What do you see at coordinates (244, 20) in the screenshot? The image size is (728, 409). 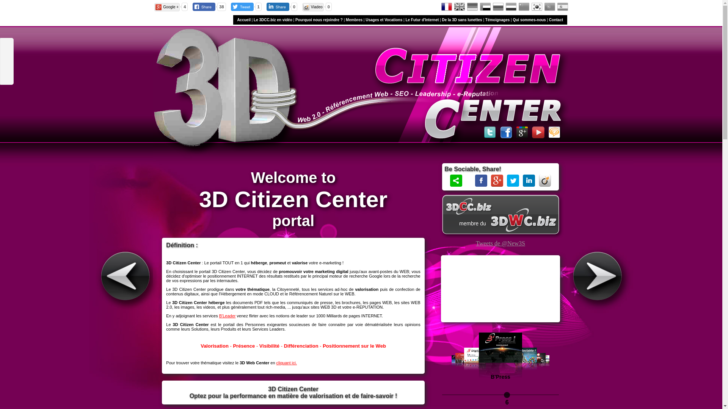 I see `Accueil` at bounding box center [244, 20].